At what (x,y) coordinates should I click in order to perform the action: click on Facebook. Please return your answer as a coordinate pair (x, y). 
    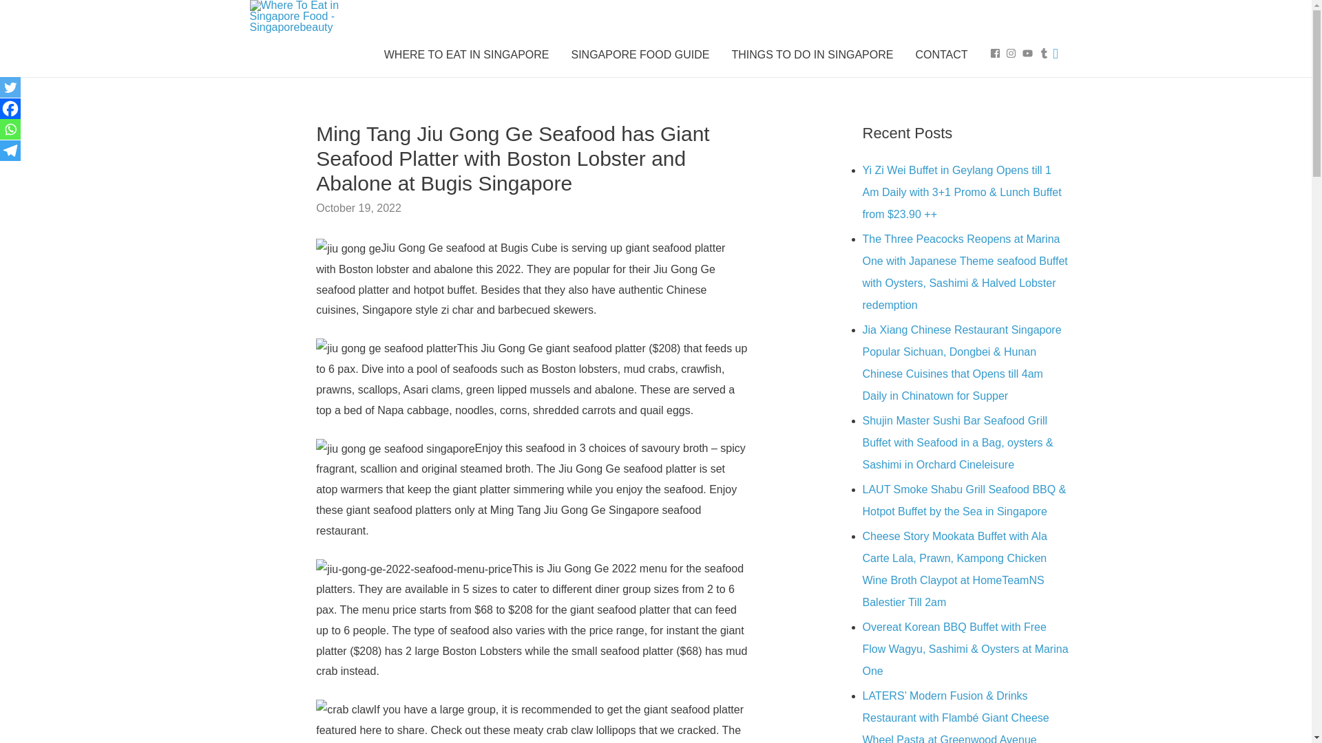
    Looking at the image, I should click on (10, 108).